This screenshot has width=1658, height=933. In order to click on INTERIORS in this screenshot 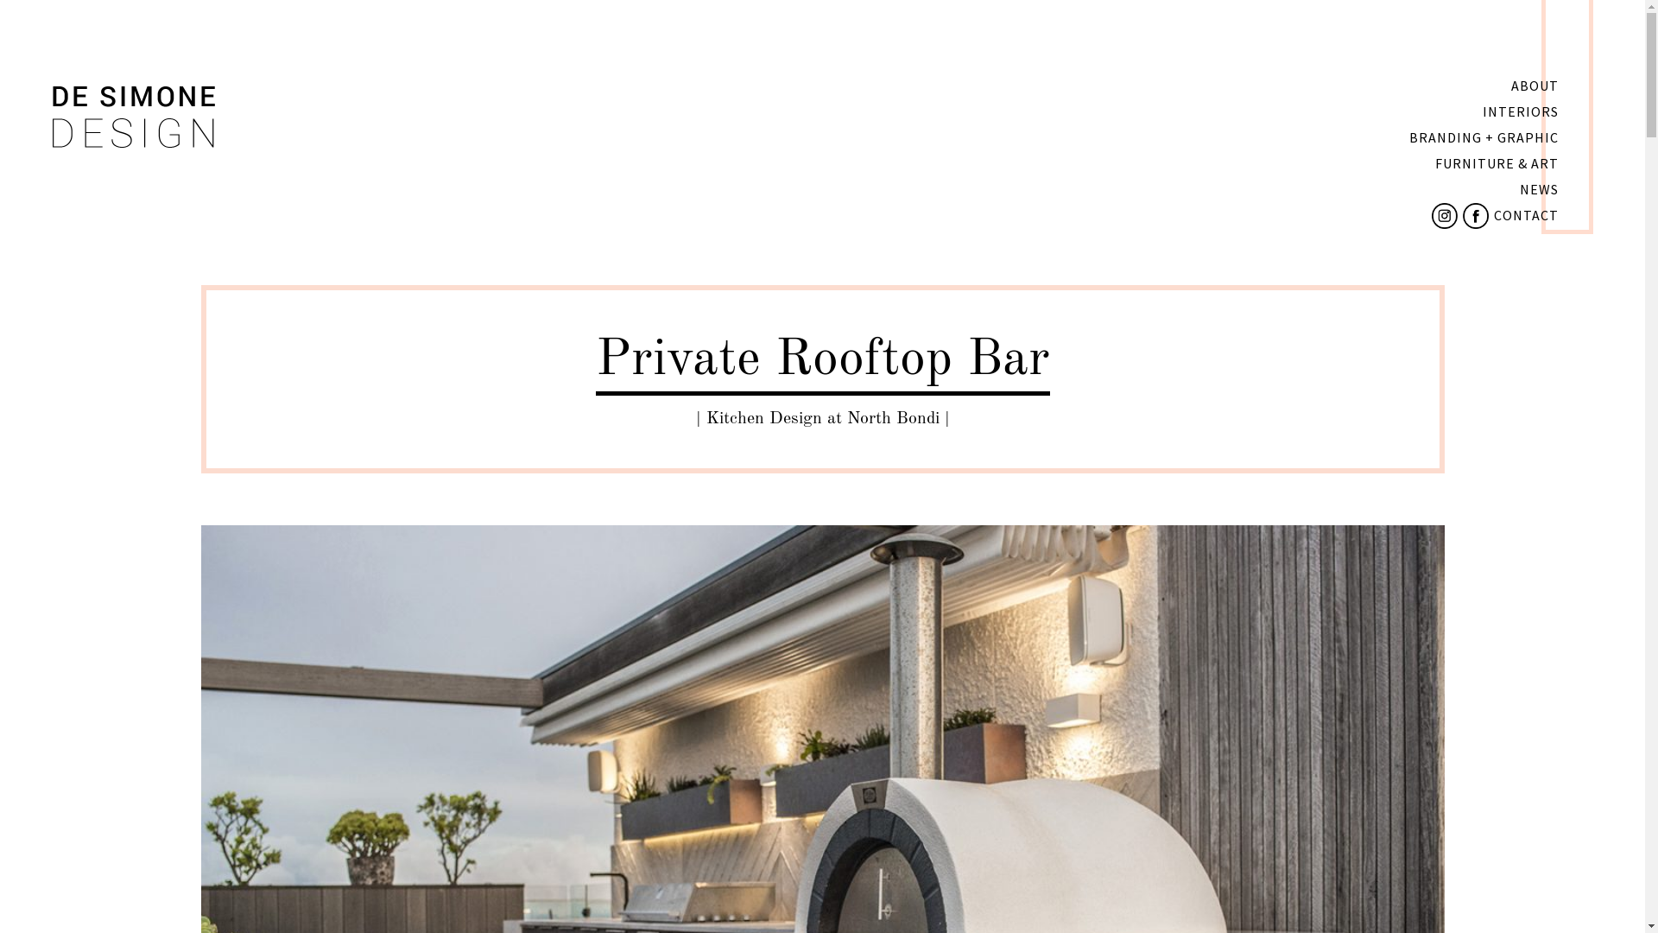, I will do `click(1521, 111)`.